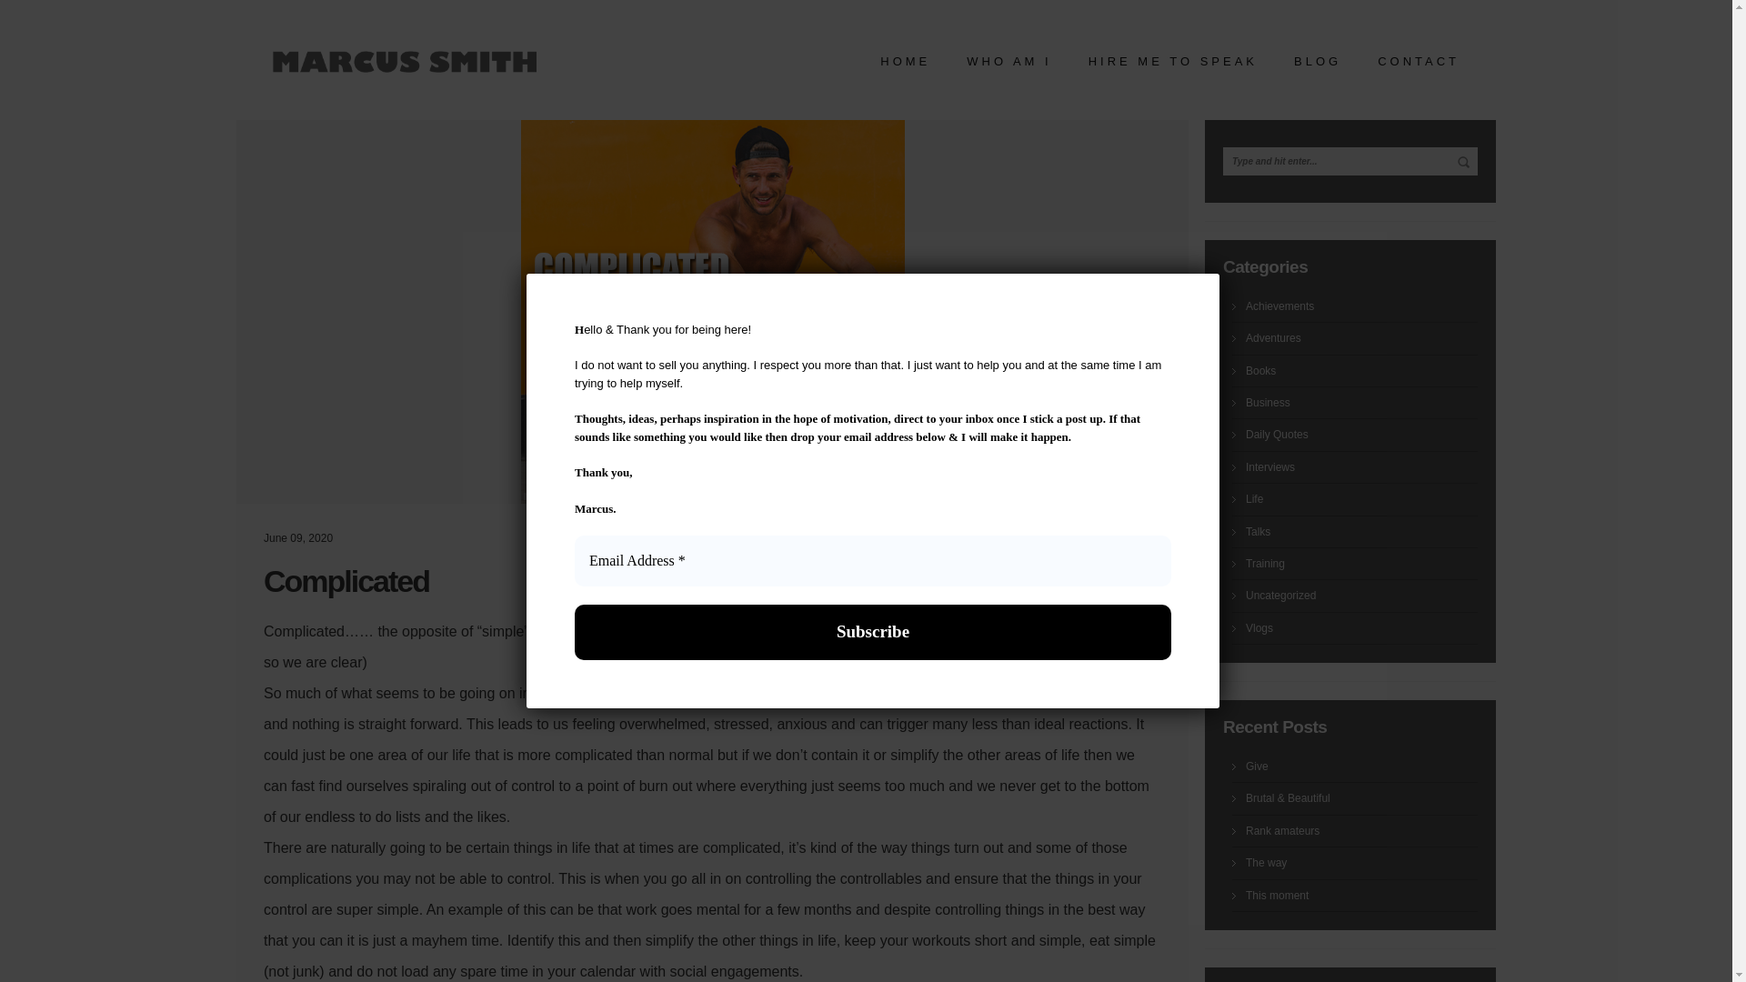  Describe the element at coordinates (1419, 65) in the screenshot. I see `CONTACT` at that location.